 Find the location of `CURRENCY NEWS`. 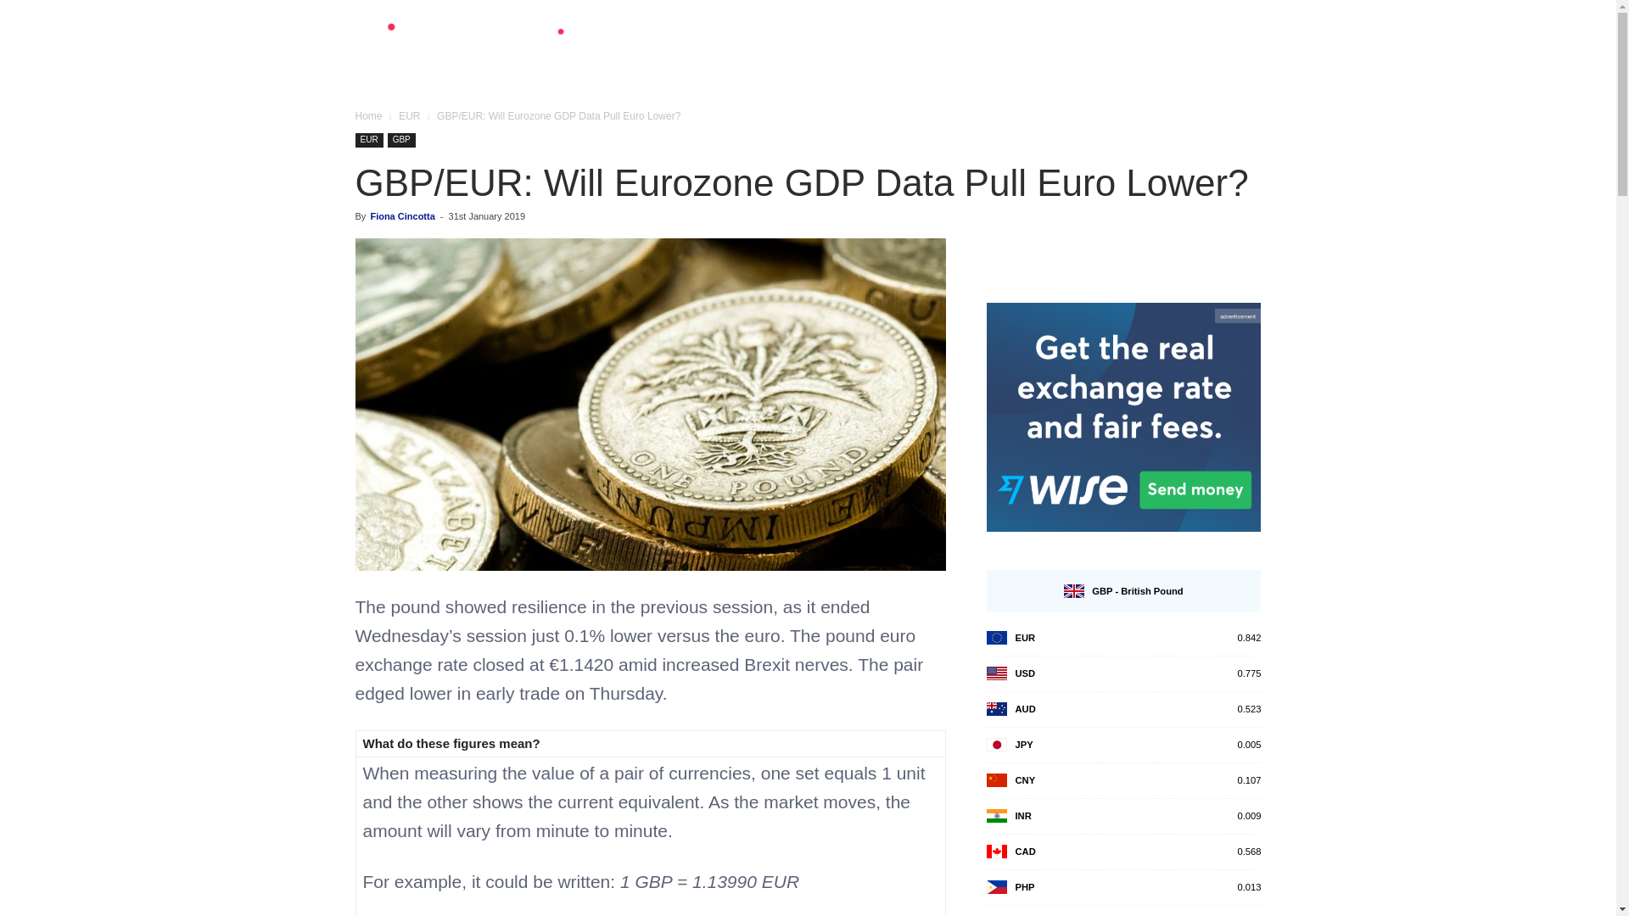

CURRENCY NEWS is located at coordinates (1081, 56).